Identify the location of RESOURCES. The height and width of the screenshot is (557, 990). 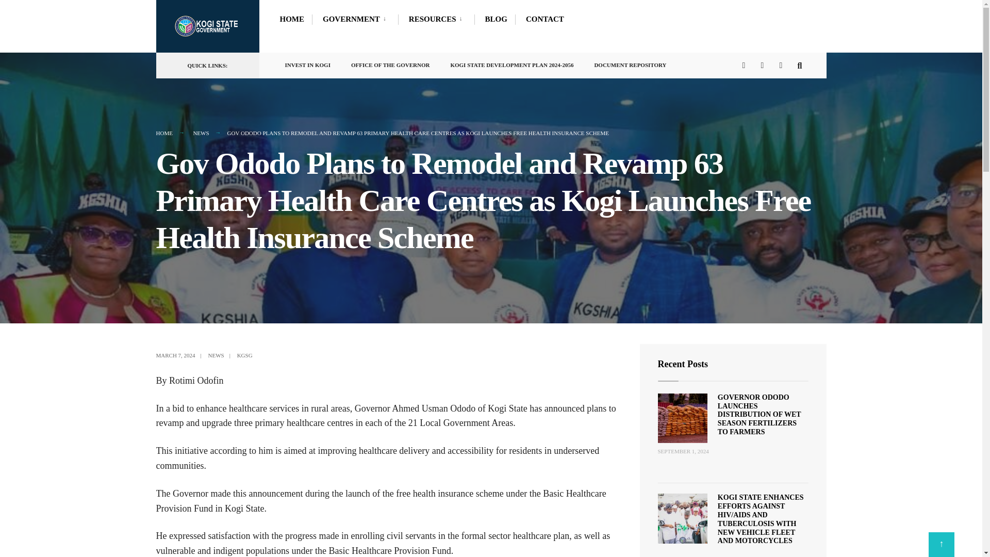
(437, 19).